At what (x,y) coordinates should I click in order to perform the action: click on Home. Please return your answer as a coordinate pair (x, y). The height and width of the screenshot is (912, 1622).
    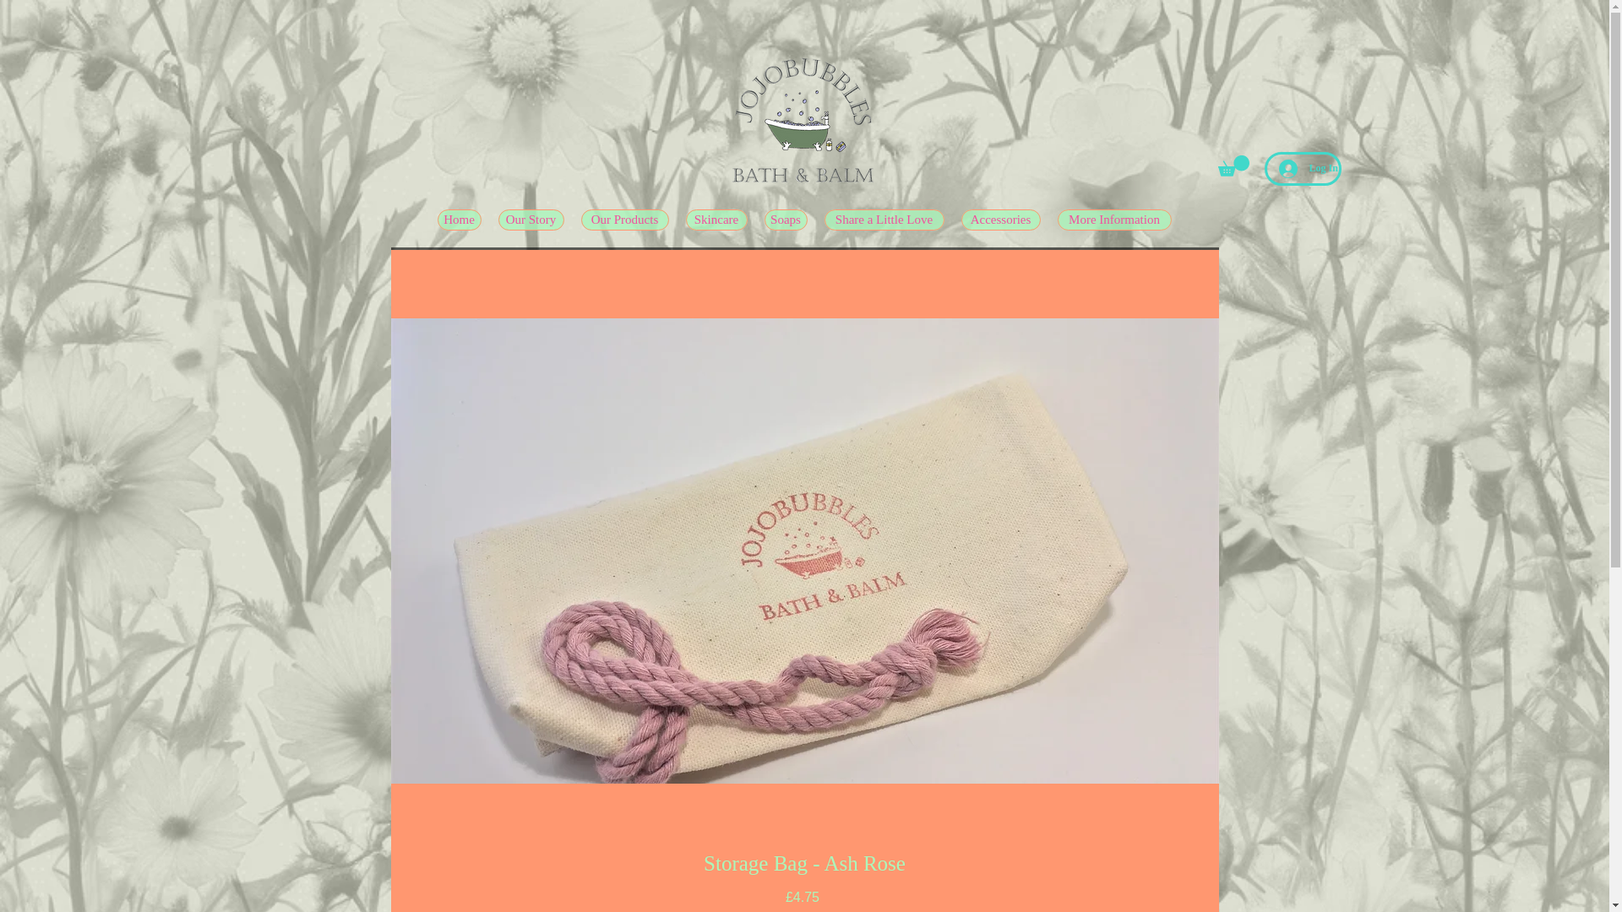
    Looking at the image, I should click on (460, 220).